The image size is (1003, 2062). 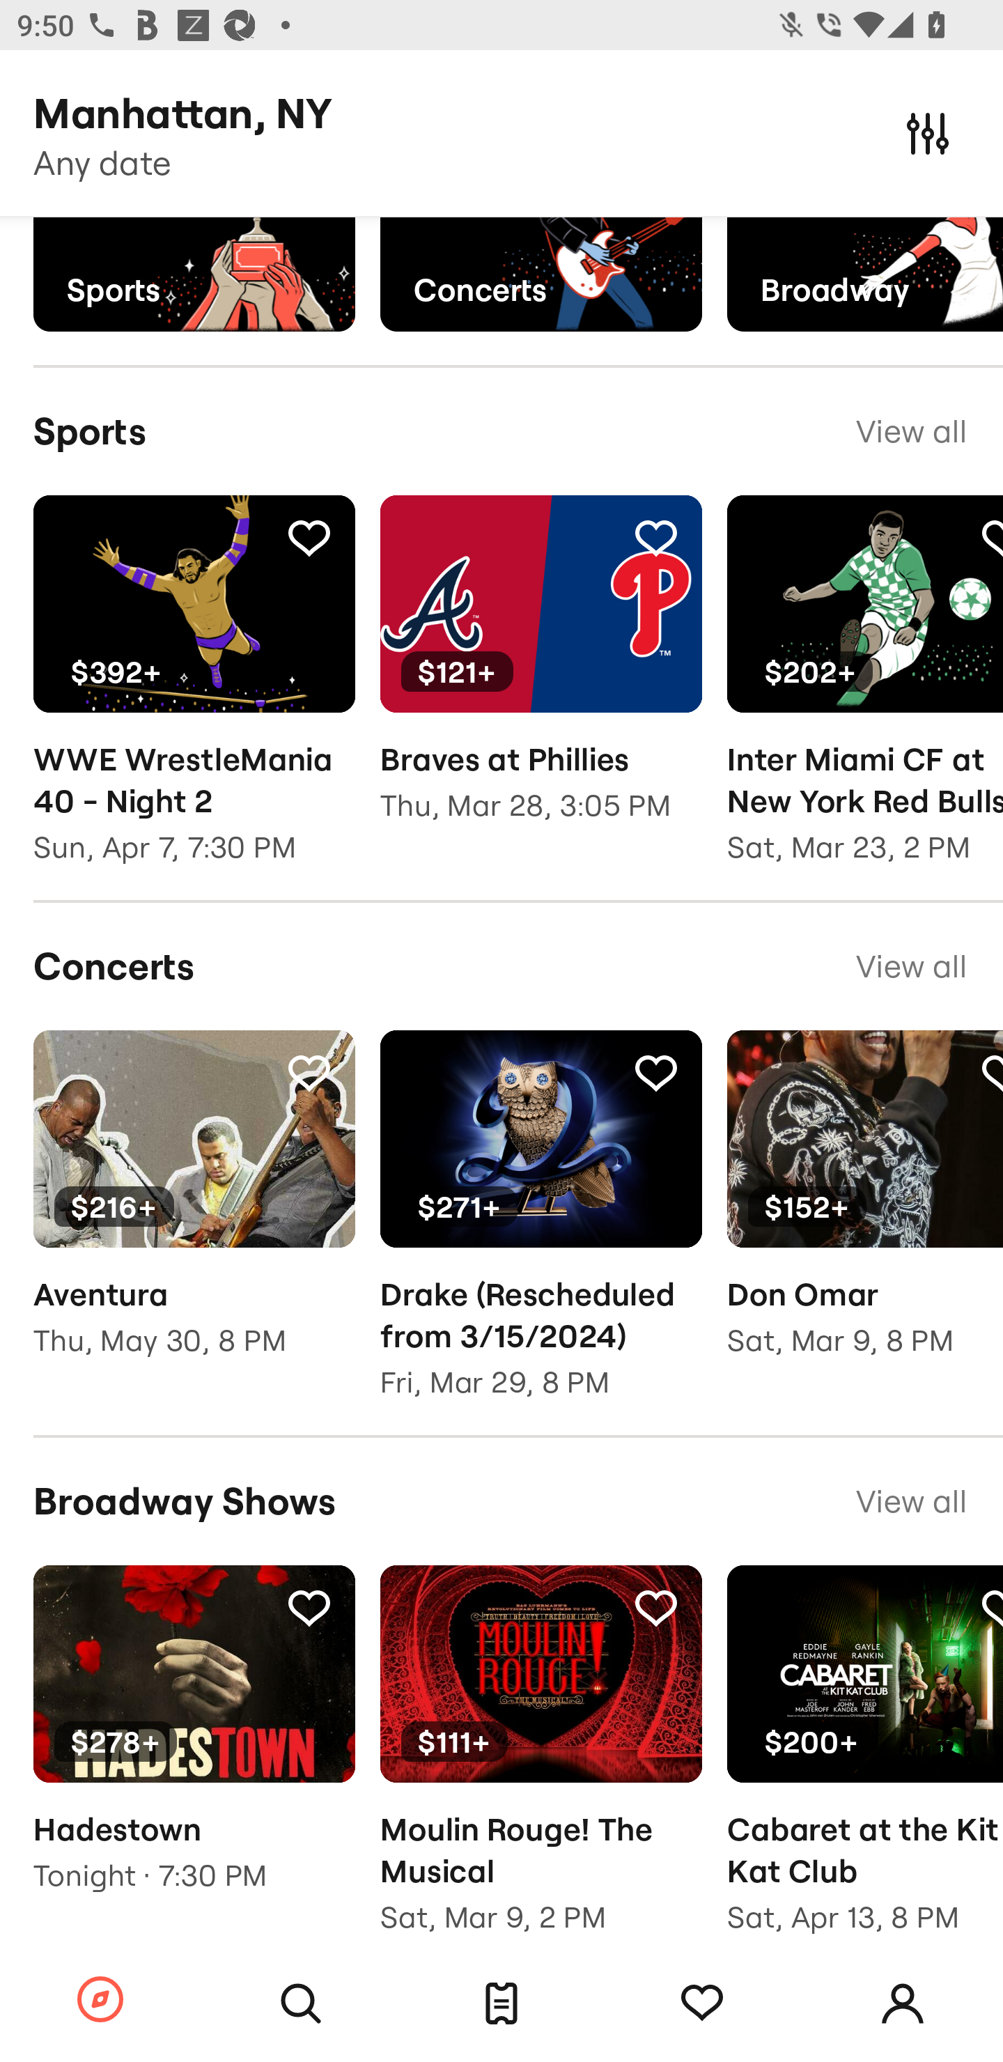 What do you see at coordinates (928, 132) in the screenshot?
I see `Filters` at bounding box center [928, 132].